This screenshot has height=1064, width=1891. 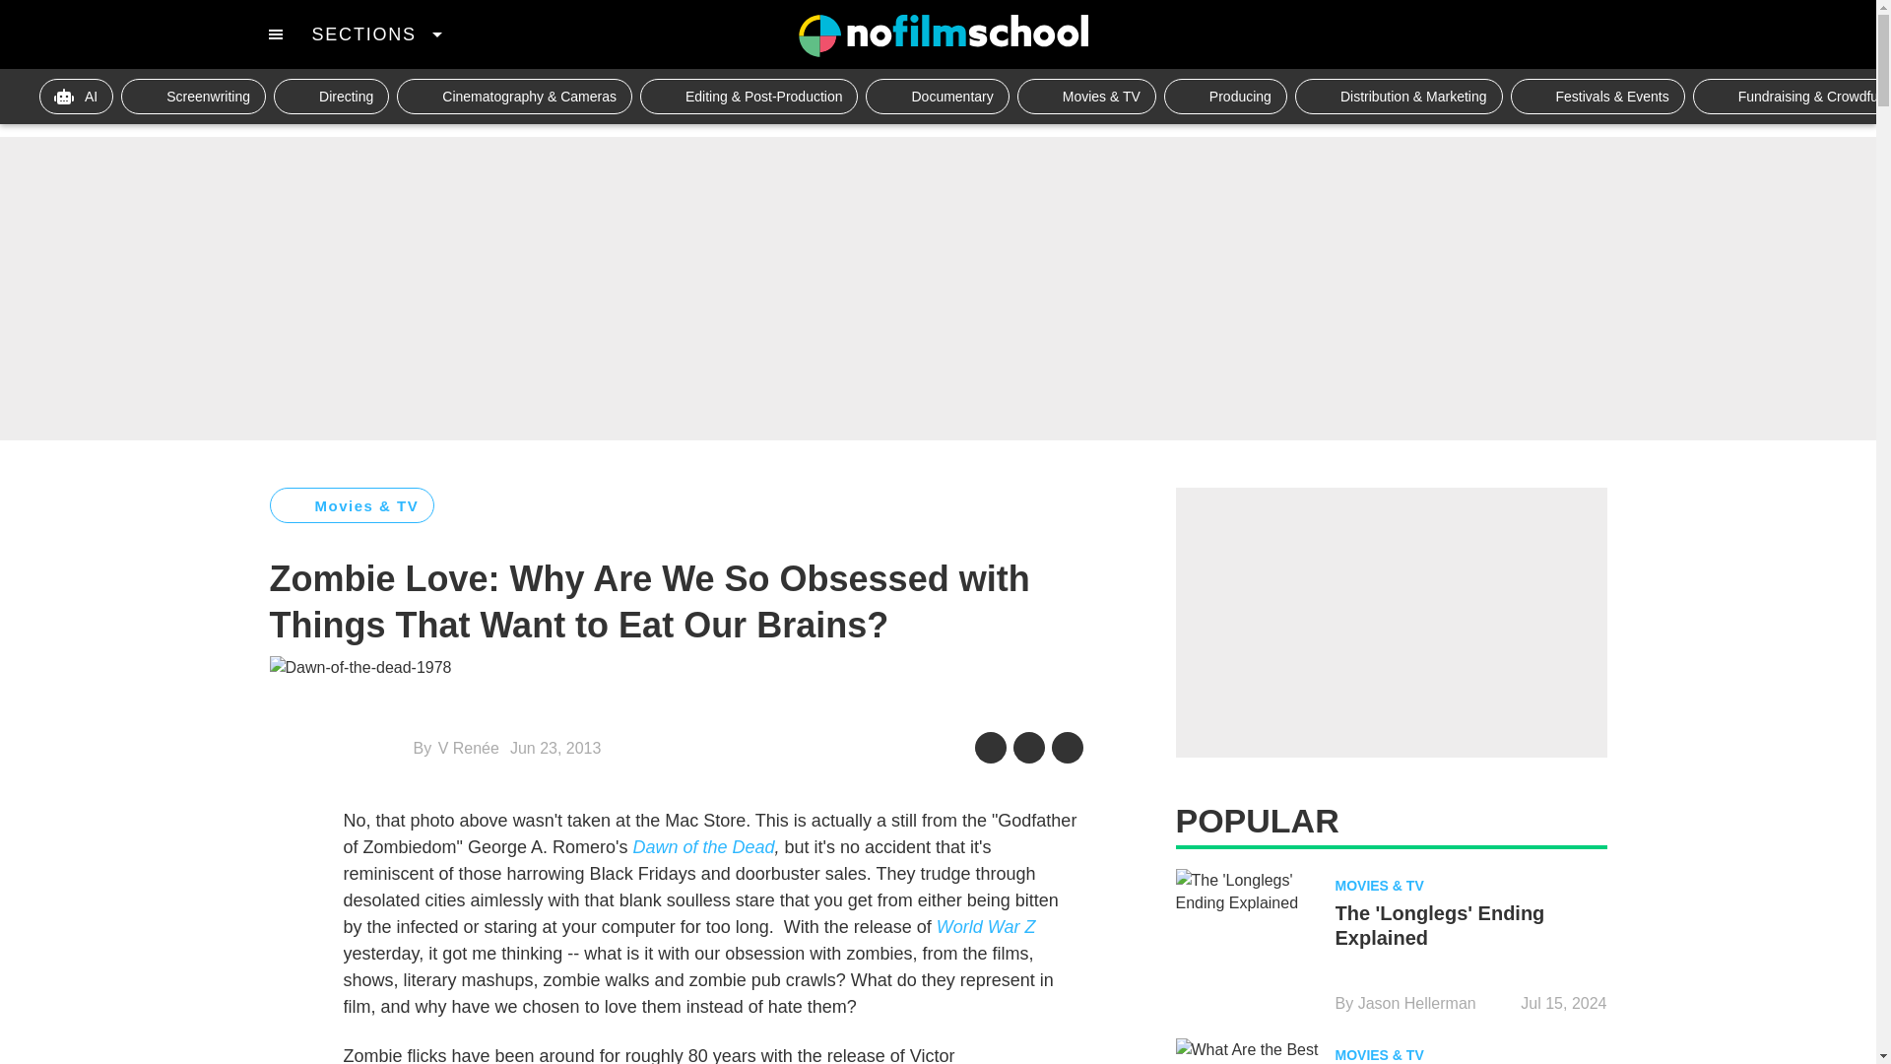 What do you see at coordinates (937, 96) in the screenshot?
I see `Documentary` at bounding box center [937, 96].